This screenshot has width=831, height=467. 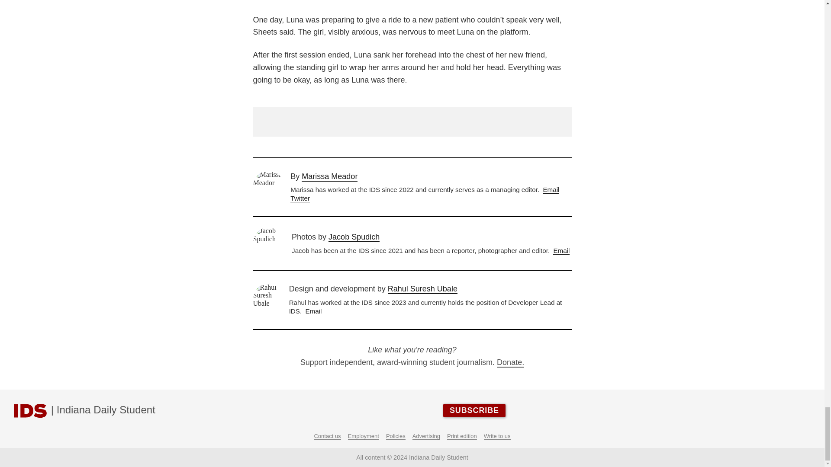 What do you see at coordinates (426, 436) in the screenshot?
I see `Advertising` at bounding box center [426, 436].